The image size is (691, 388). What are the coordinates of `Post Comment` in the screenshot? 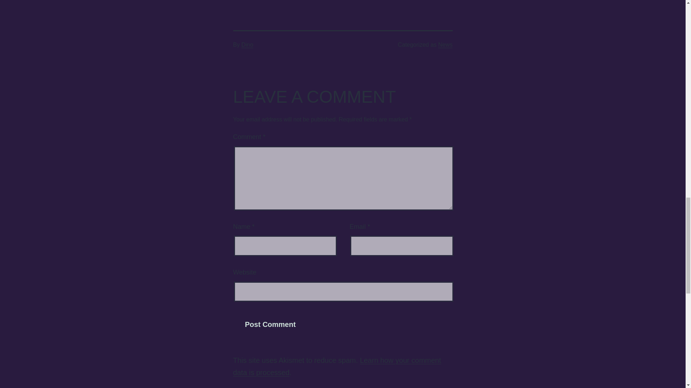 It's located at (270, 324).